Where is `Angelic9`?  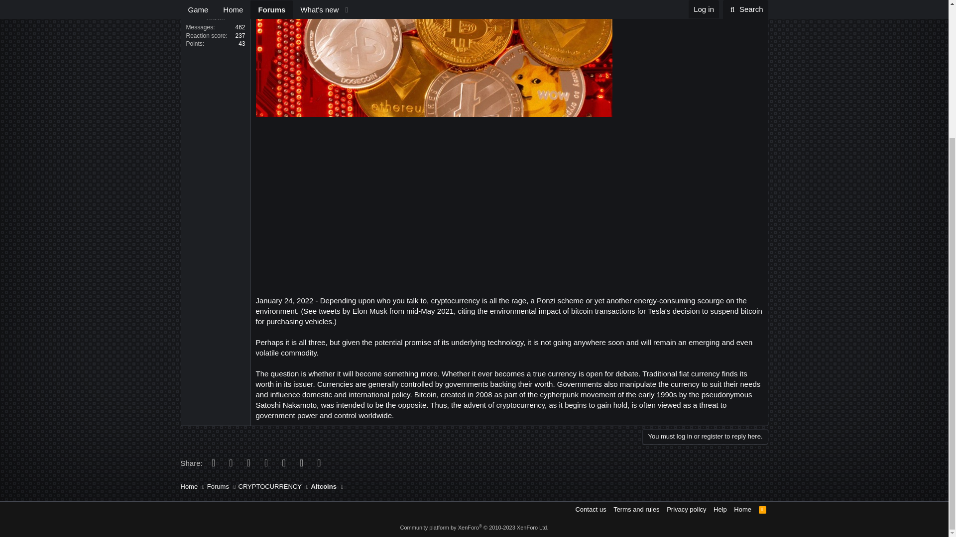 Angelic9 is located at coordinates (215, 8).